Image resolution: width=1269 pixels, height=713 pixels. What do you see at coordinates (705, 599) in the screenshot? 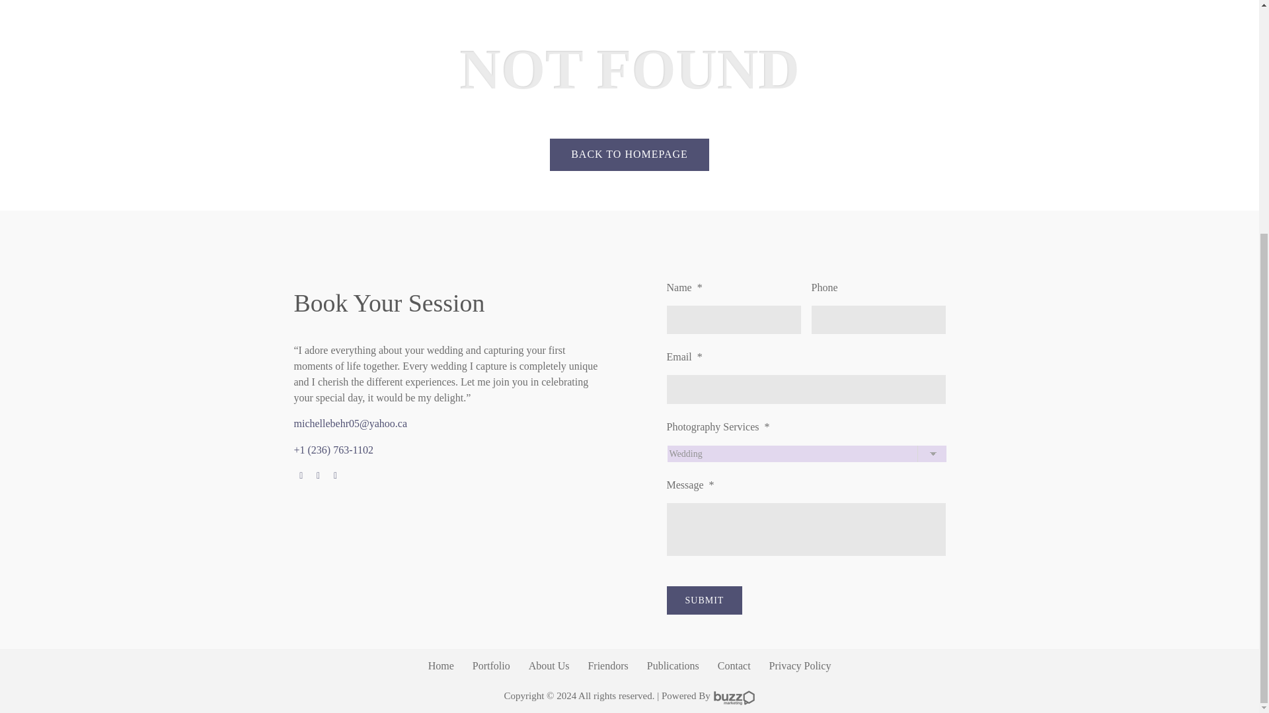
I see `Submit` at bounding box center [705, 599].